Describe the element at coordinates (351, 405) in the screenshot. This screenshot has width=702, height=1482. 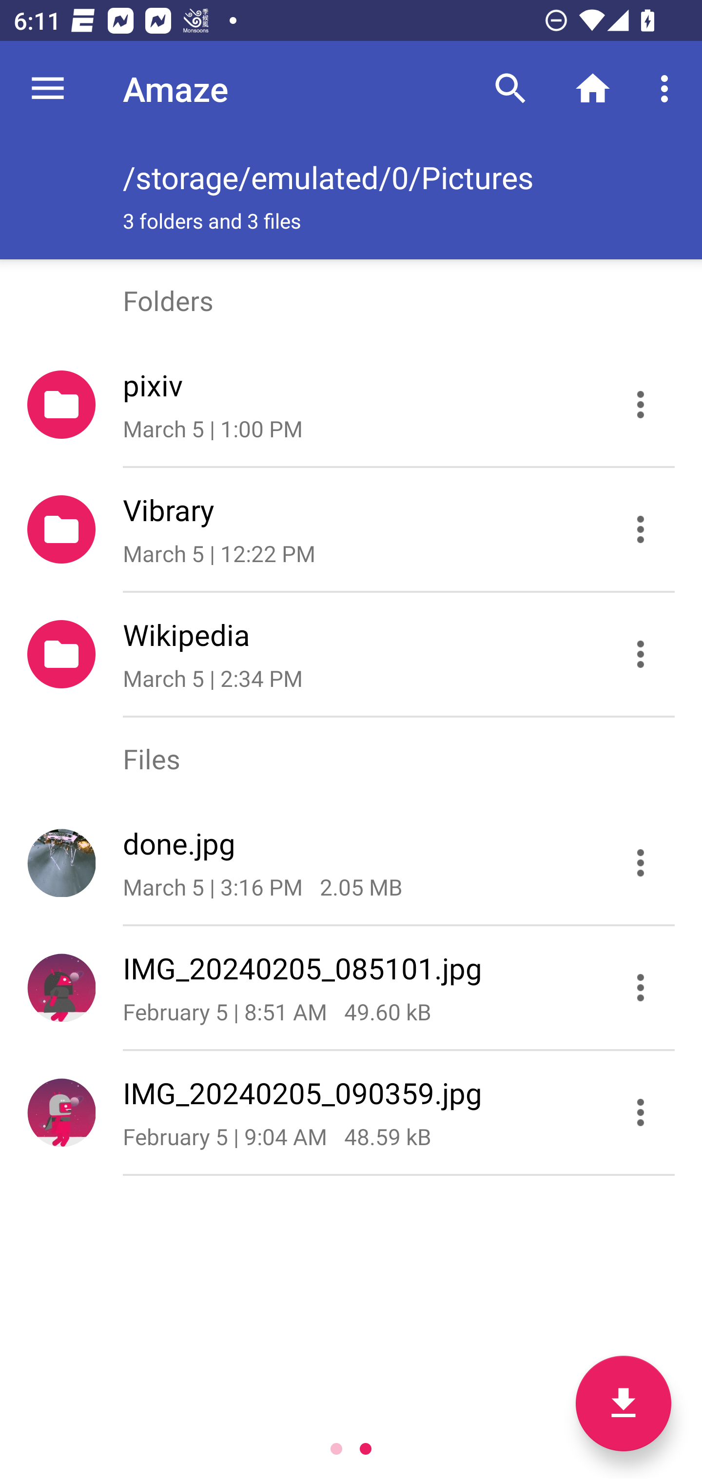
I see `pixiv March 5 | 1:00 PM` at that location.